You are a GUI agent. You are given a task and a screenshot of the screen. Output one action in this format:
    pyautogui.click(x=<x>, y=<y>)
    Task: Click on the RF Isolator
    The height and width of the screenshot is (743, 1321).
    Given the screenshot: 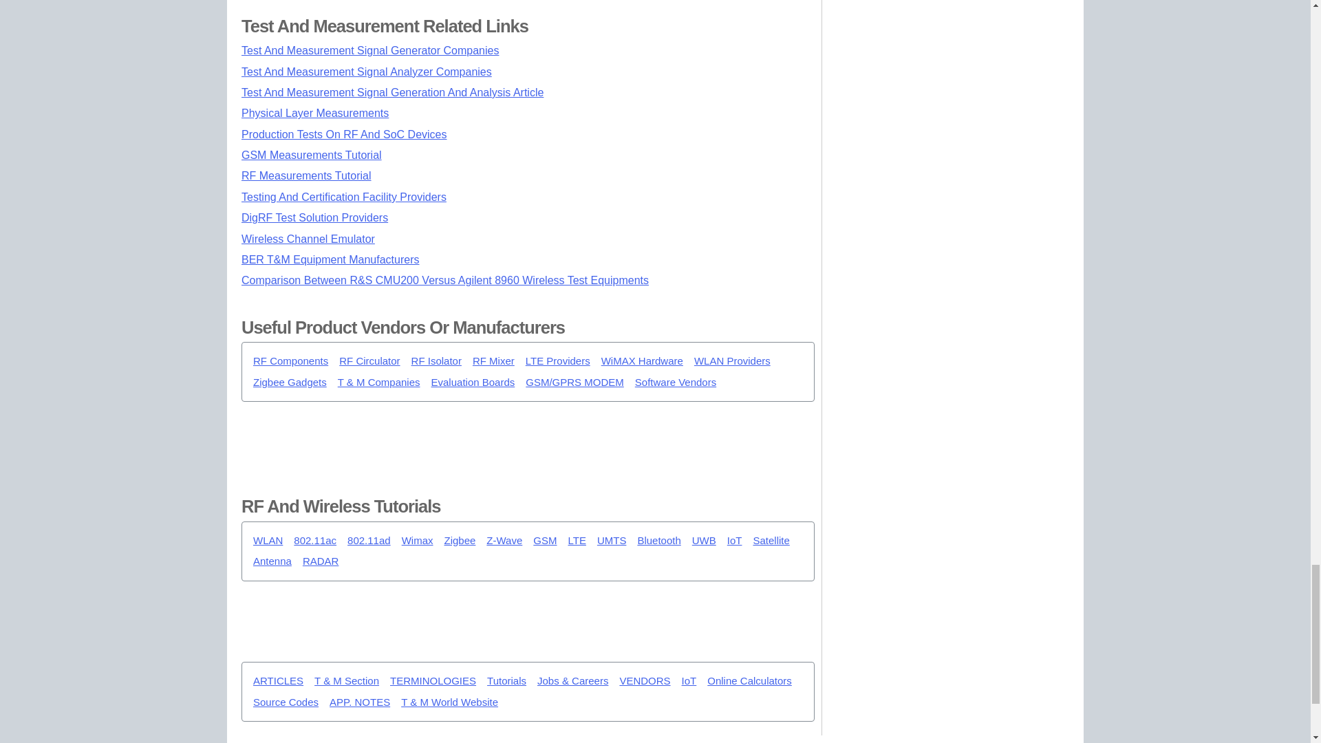 What is the action you would take?
    pyautogui.click(x=436, y=361)
    